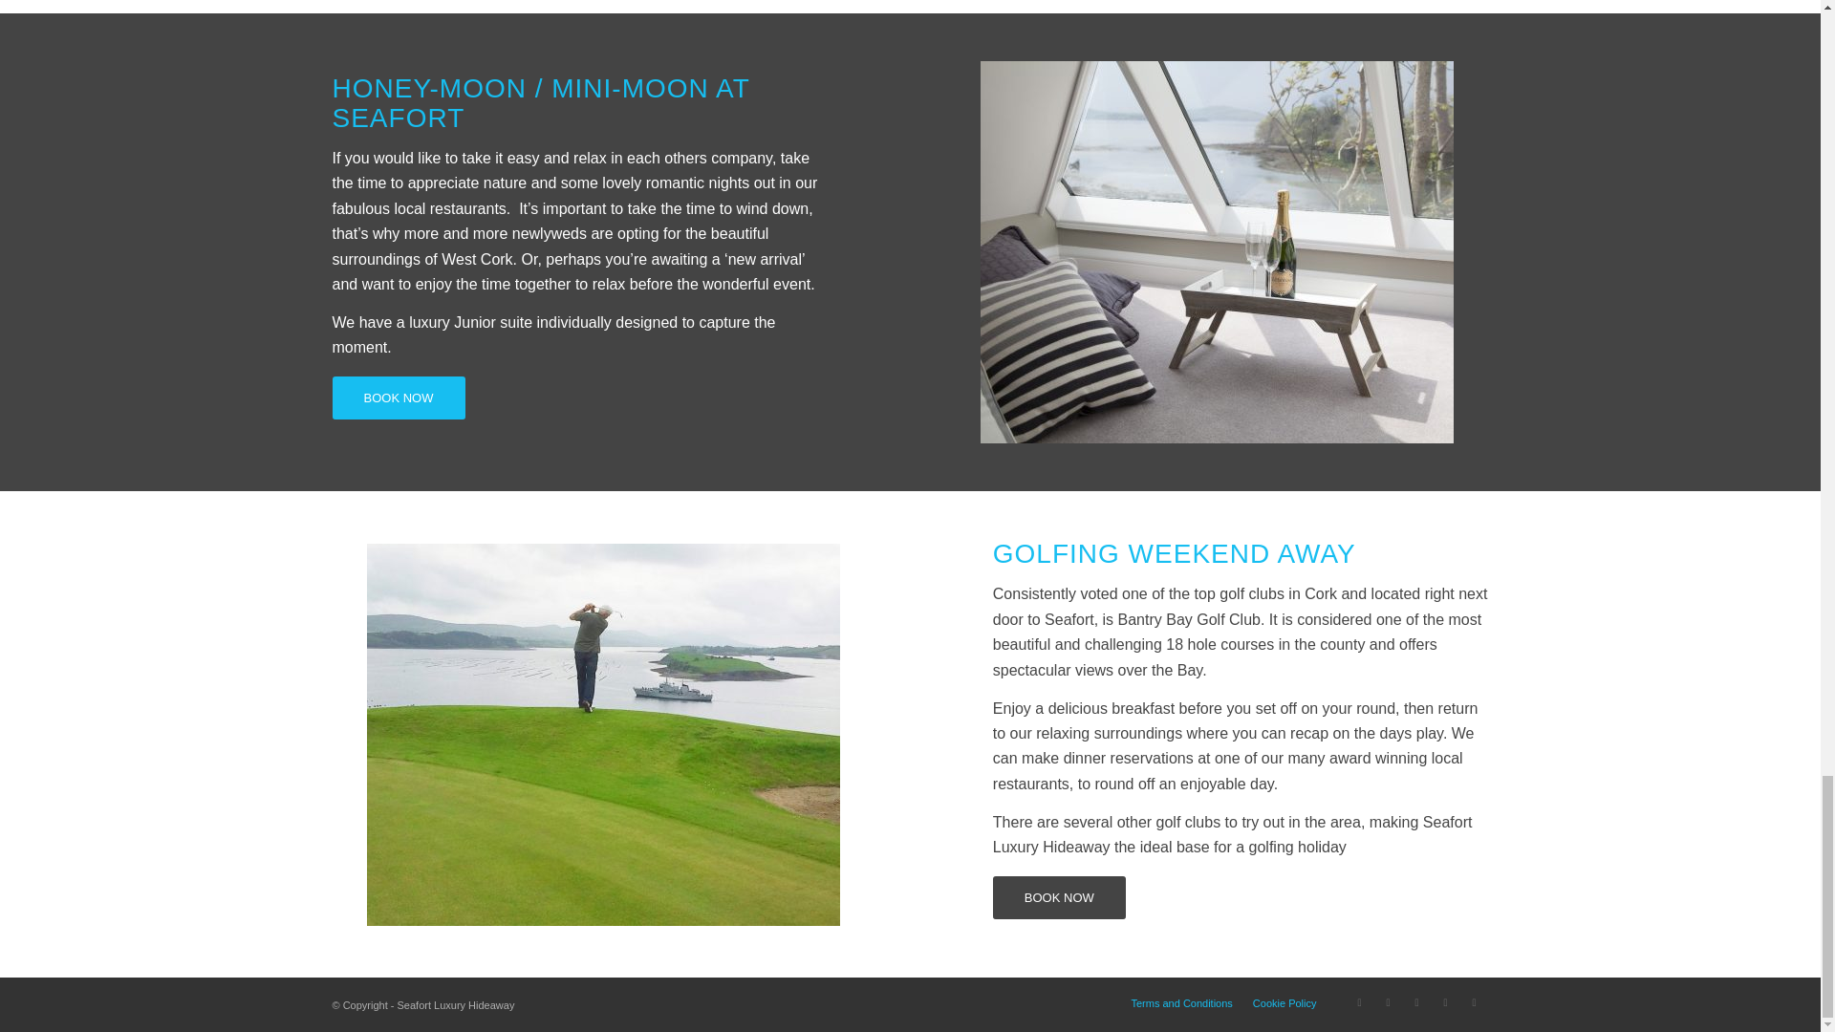 This screenshot has height=1032, width=1835. I want to click on Facebook, so click(1389, 1001).